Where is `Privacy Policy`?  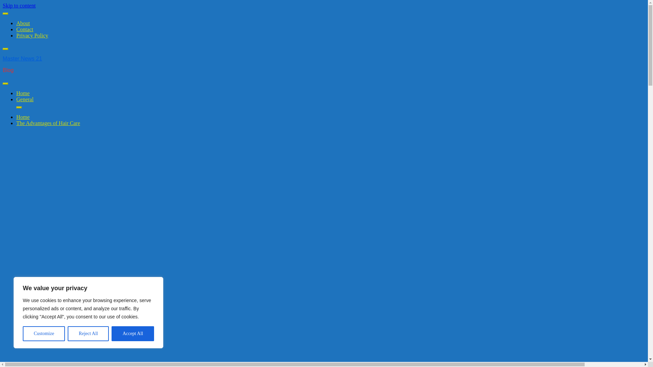
Privacy Policy is located at coordinates (32, 35).